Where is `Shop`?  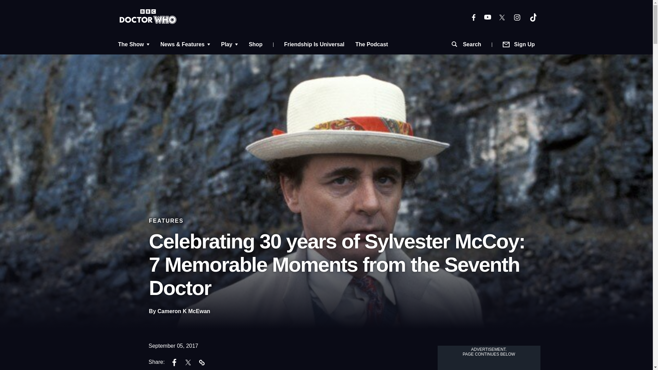
Shop is located at coordinates (256, 45).